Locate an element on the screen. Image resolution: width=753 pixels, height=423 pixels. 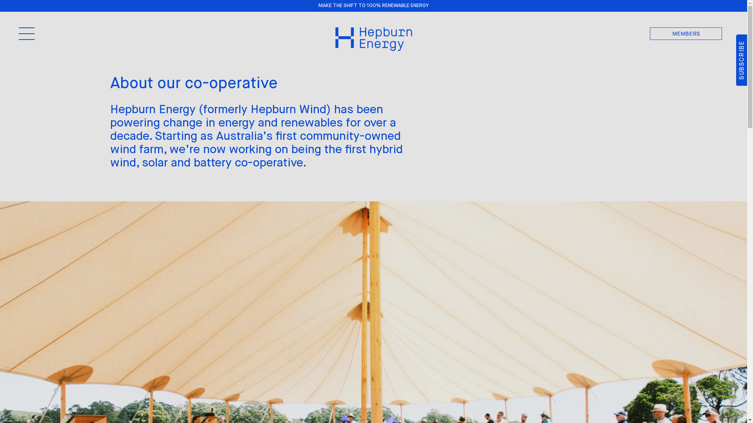
Hepburn Energy is located at coordinates (373, 39).